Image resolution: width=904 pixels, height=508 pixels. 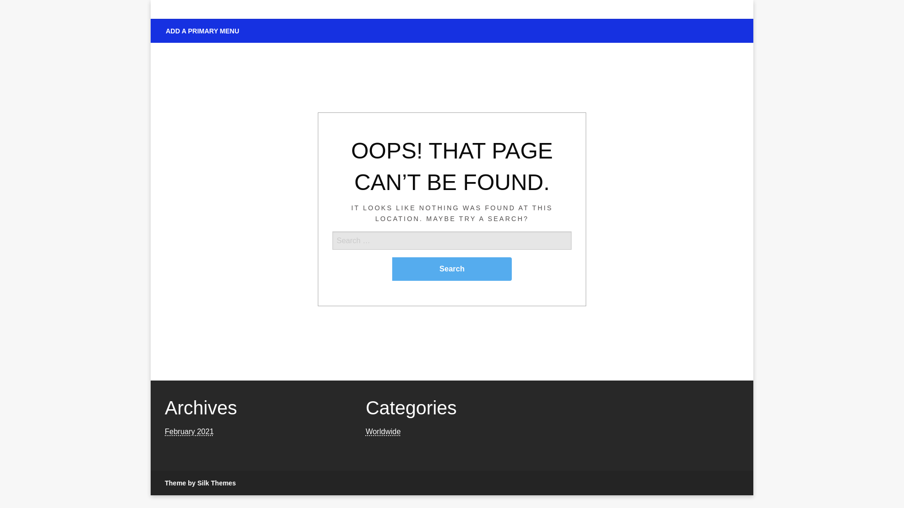 What do you see at coordinates (202, 31) in the screenshot?
I see `ADD A PRIMARY MENU` at bounding box center [202, 31].